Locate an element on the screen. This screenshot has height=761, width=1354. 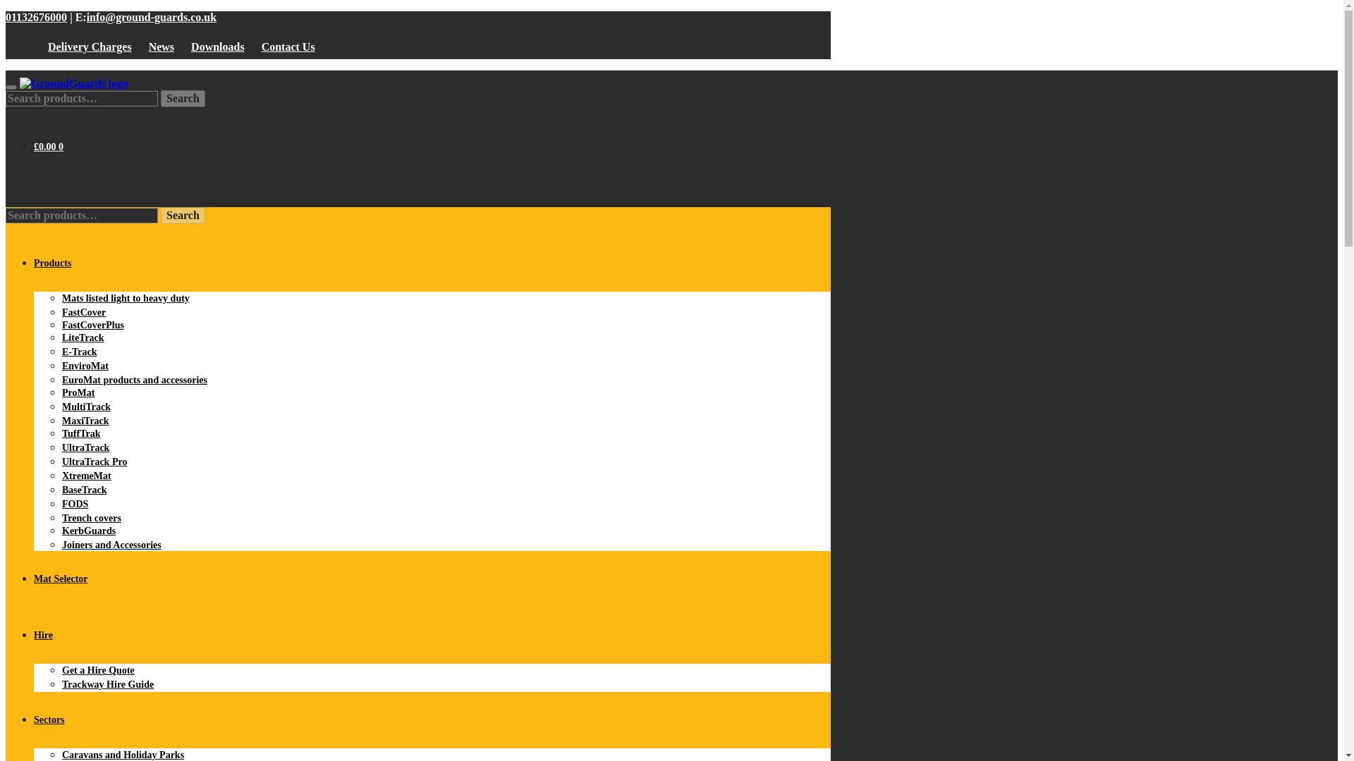
E-Track is located at coordinates (80, 352).